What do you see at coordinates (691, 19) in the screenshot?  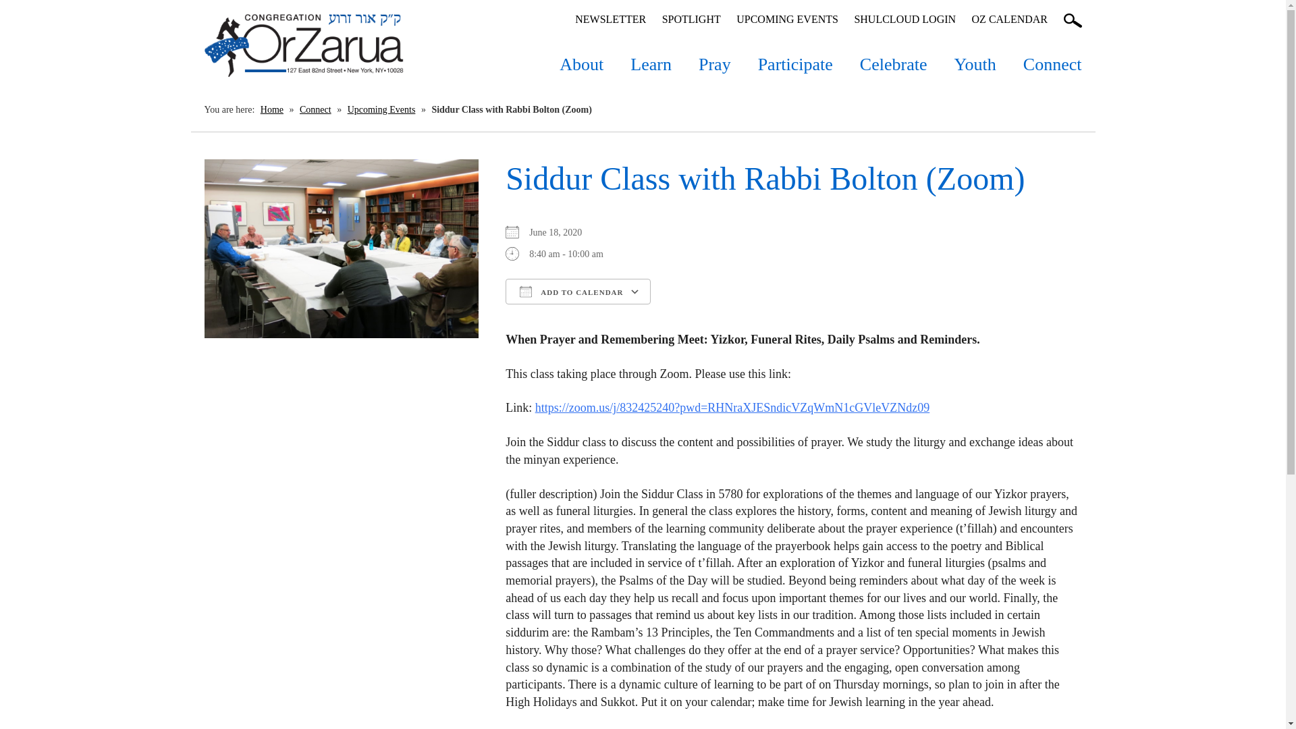 I see `SPOTLIGHT` at bounding box center [691, 19].